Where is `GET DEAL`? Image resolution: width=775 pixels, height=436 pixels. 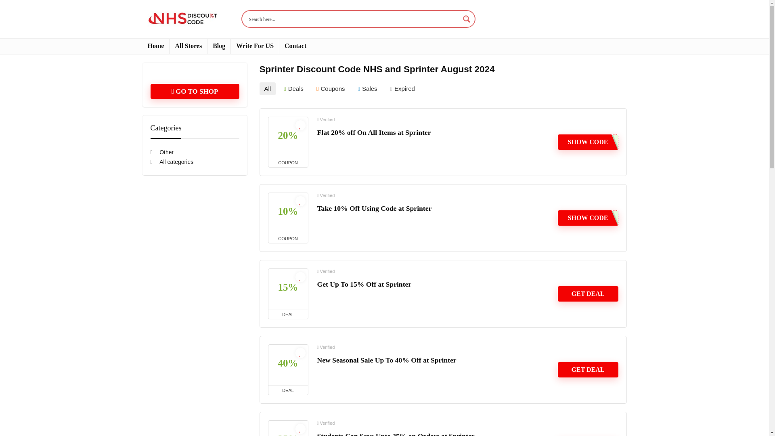
GET DEAL is located at coordinates (588, 294).